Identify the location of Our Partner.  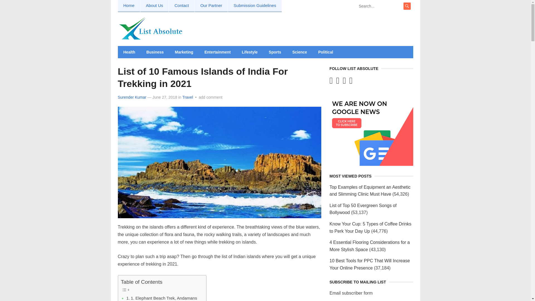
(211, 6).